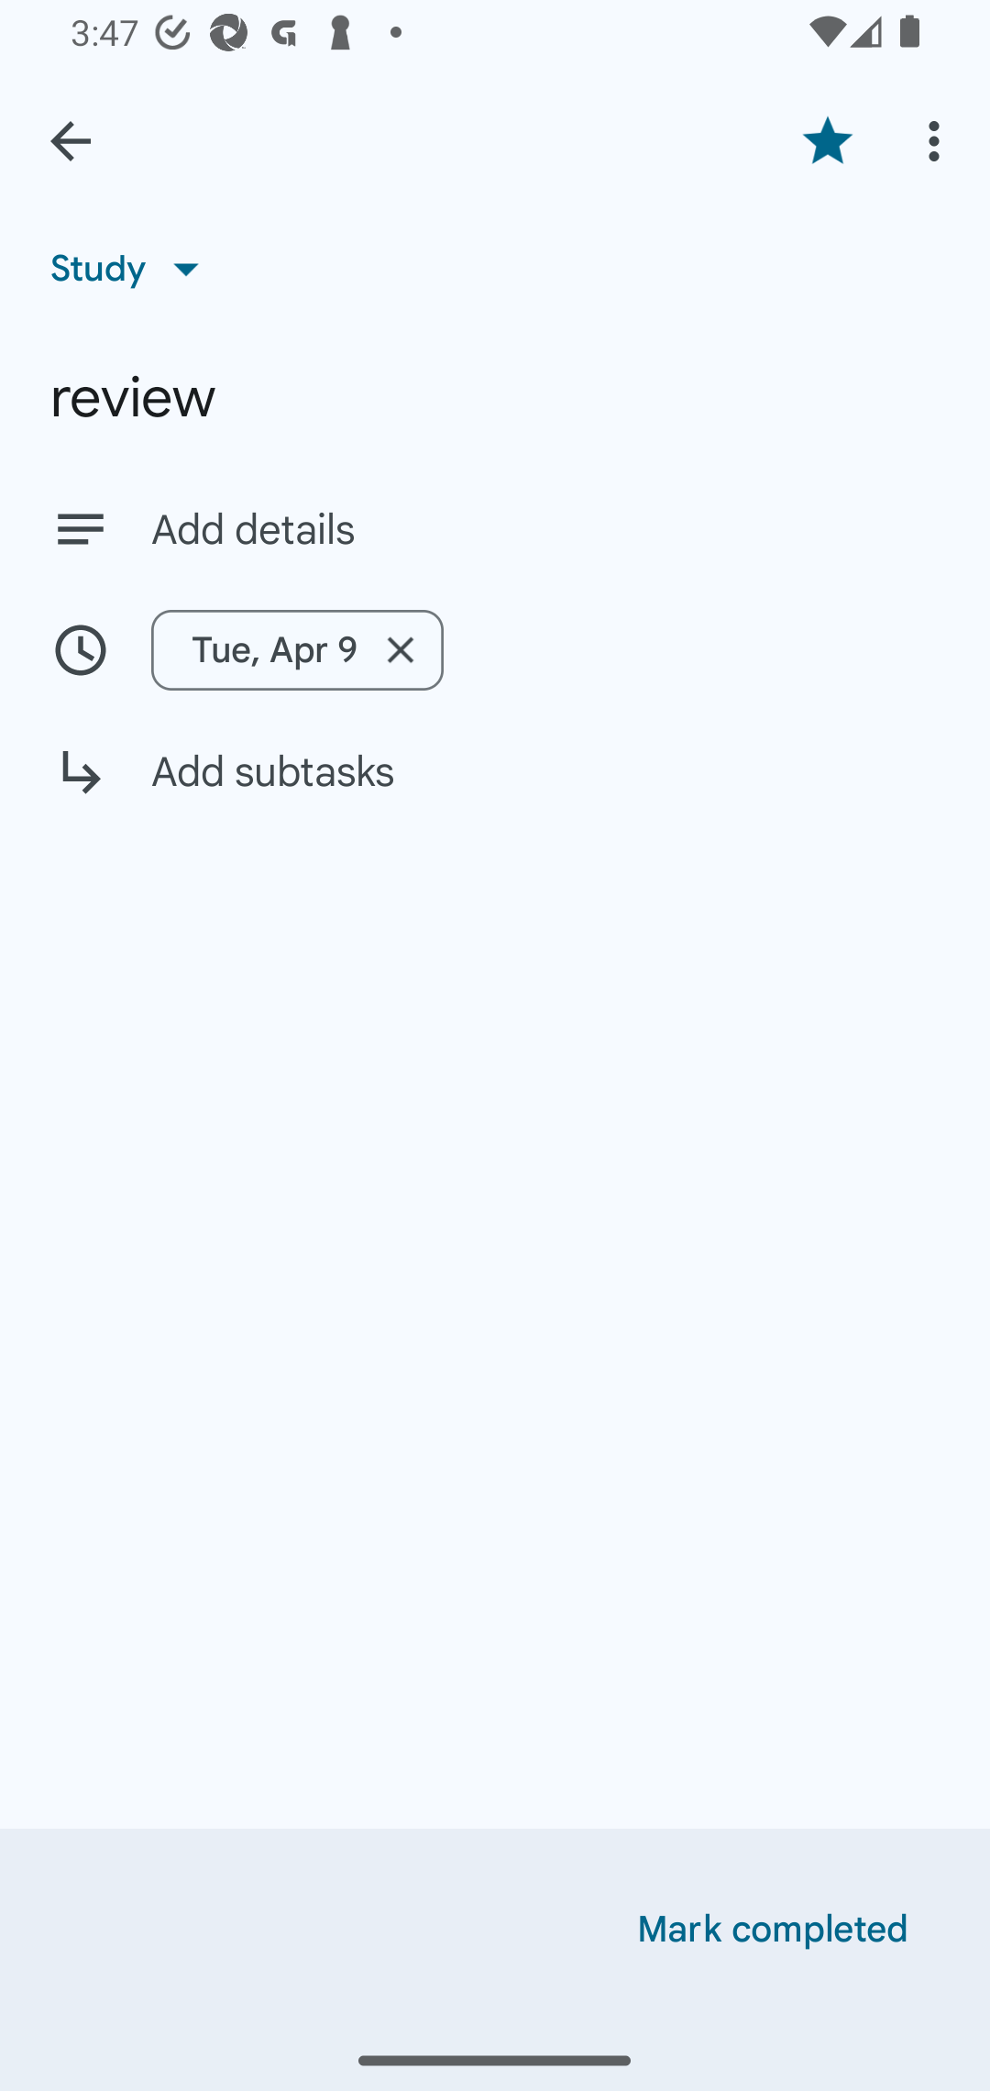 This screenshot has width=990, height=2091. What do you see at coordinates (134, 268) in the screenshot?
I see `Study List, Study selected, 1 of 11` at bounding box center [134, 268].